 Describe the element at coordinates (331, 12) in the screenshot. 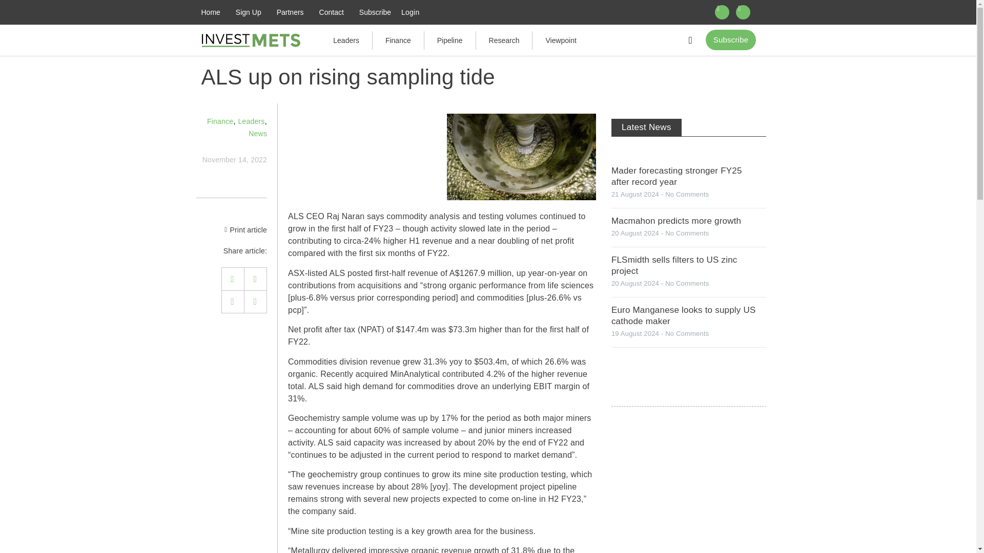

I see `Contact` at that location.